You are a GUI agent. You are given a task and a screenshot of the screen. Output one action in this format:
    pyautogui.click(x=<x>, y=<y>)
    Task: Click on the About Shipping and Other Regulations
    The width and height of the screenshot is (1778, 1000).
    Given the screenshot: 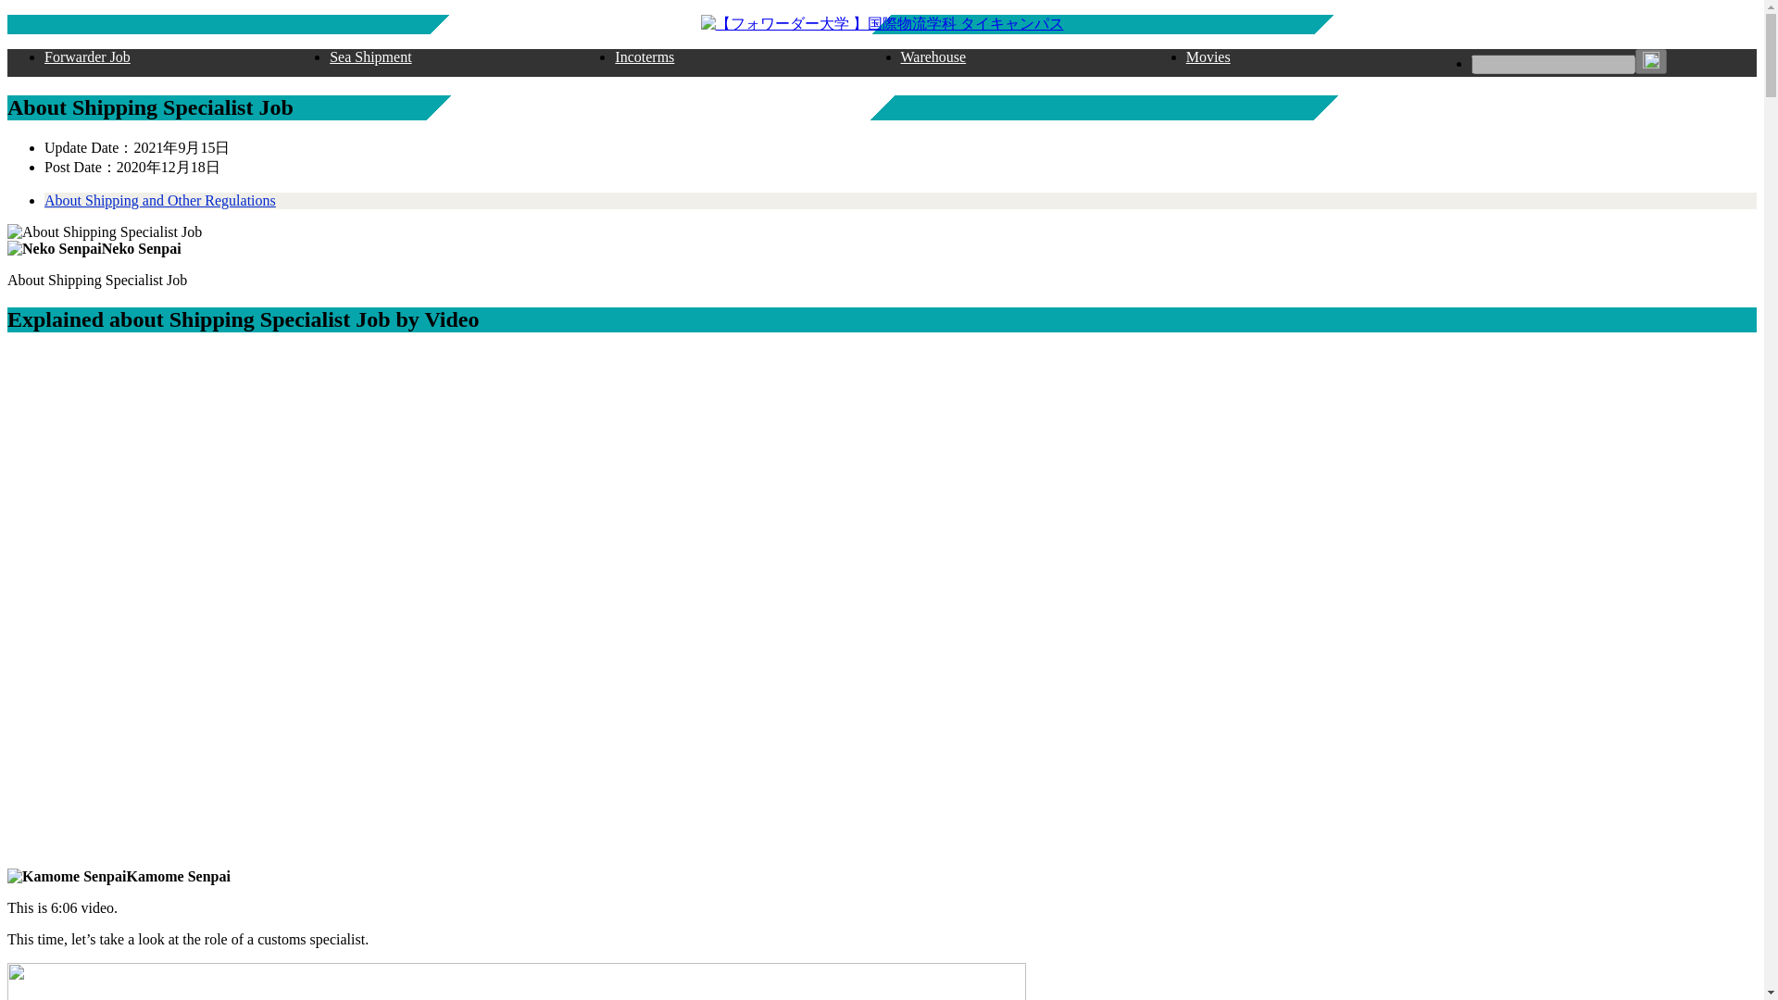 What is the action you would take?
    pyautogui.click(x=159, y=200)
    